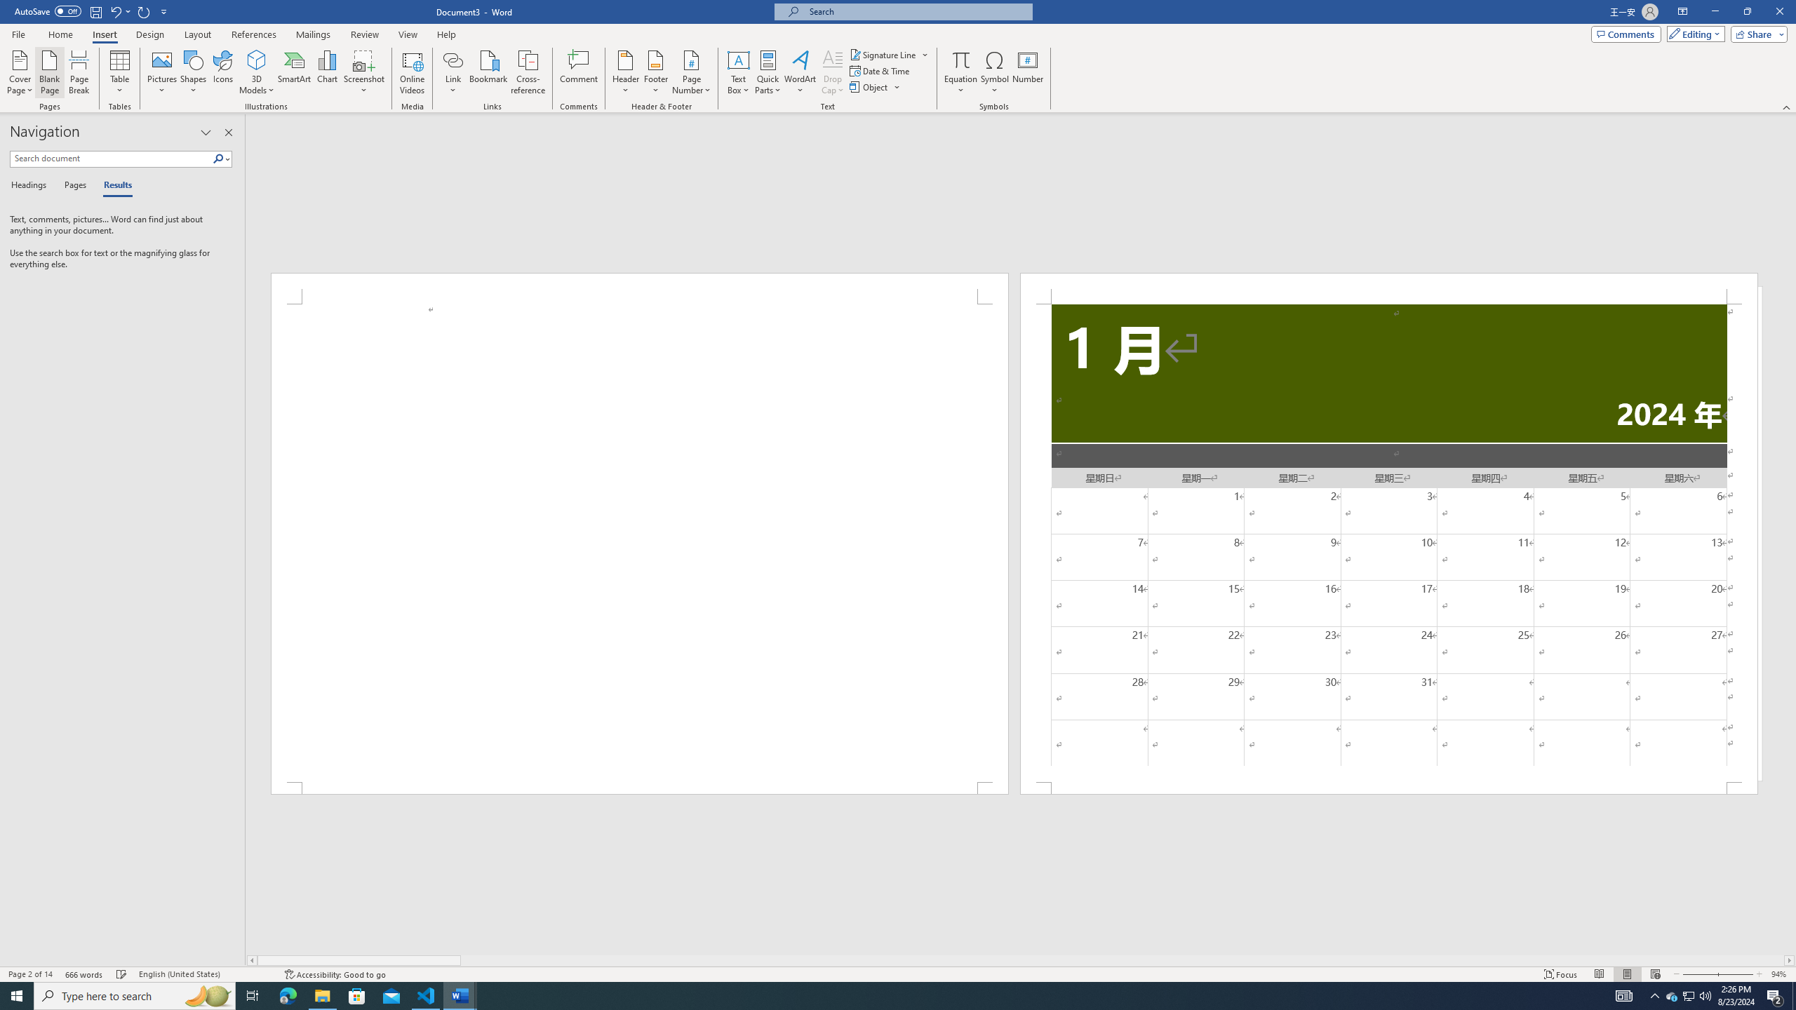 The width and height of the screenshot is (1796, 1010). I want to click on Screenshot, so click(364, 72).